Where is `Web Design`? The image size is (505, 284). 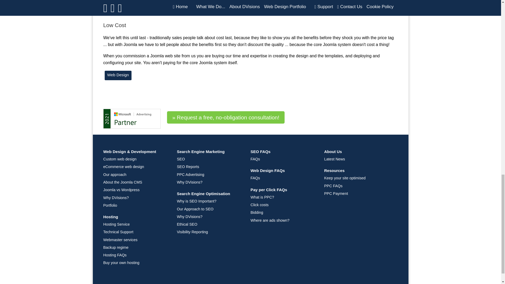
Web Design is located at coordinates (118, 75).